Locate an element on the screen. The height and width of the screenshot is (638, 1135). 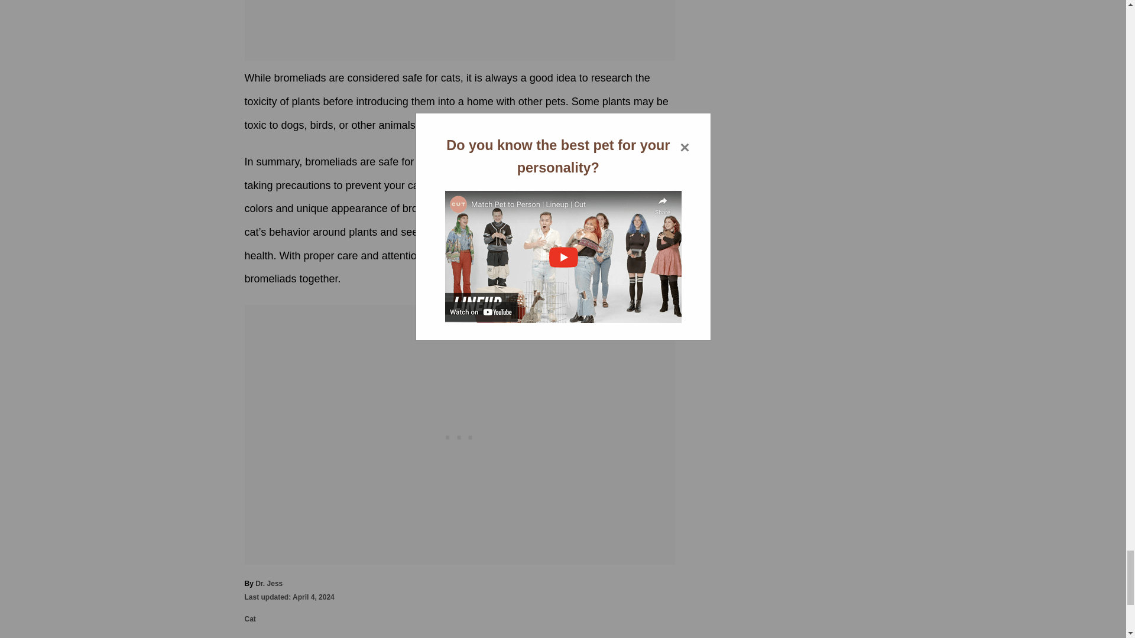
Dr. Jess is located at coordinates (269, 583).